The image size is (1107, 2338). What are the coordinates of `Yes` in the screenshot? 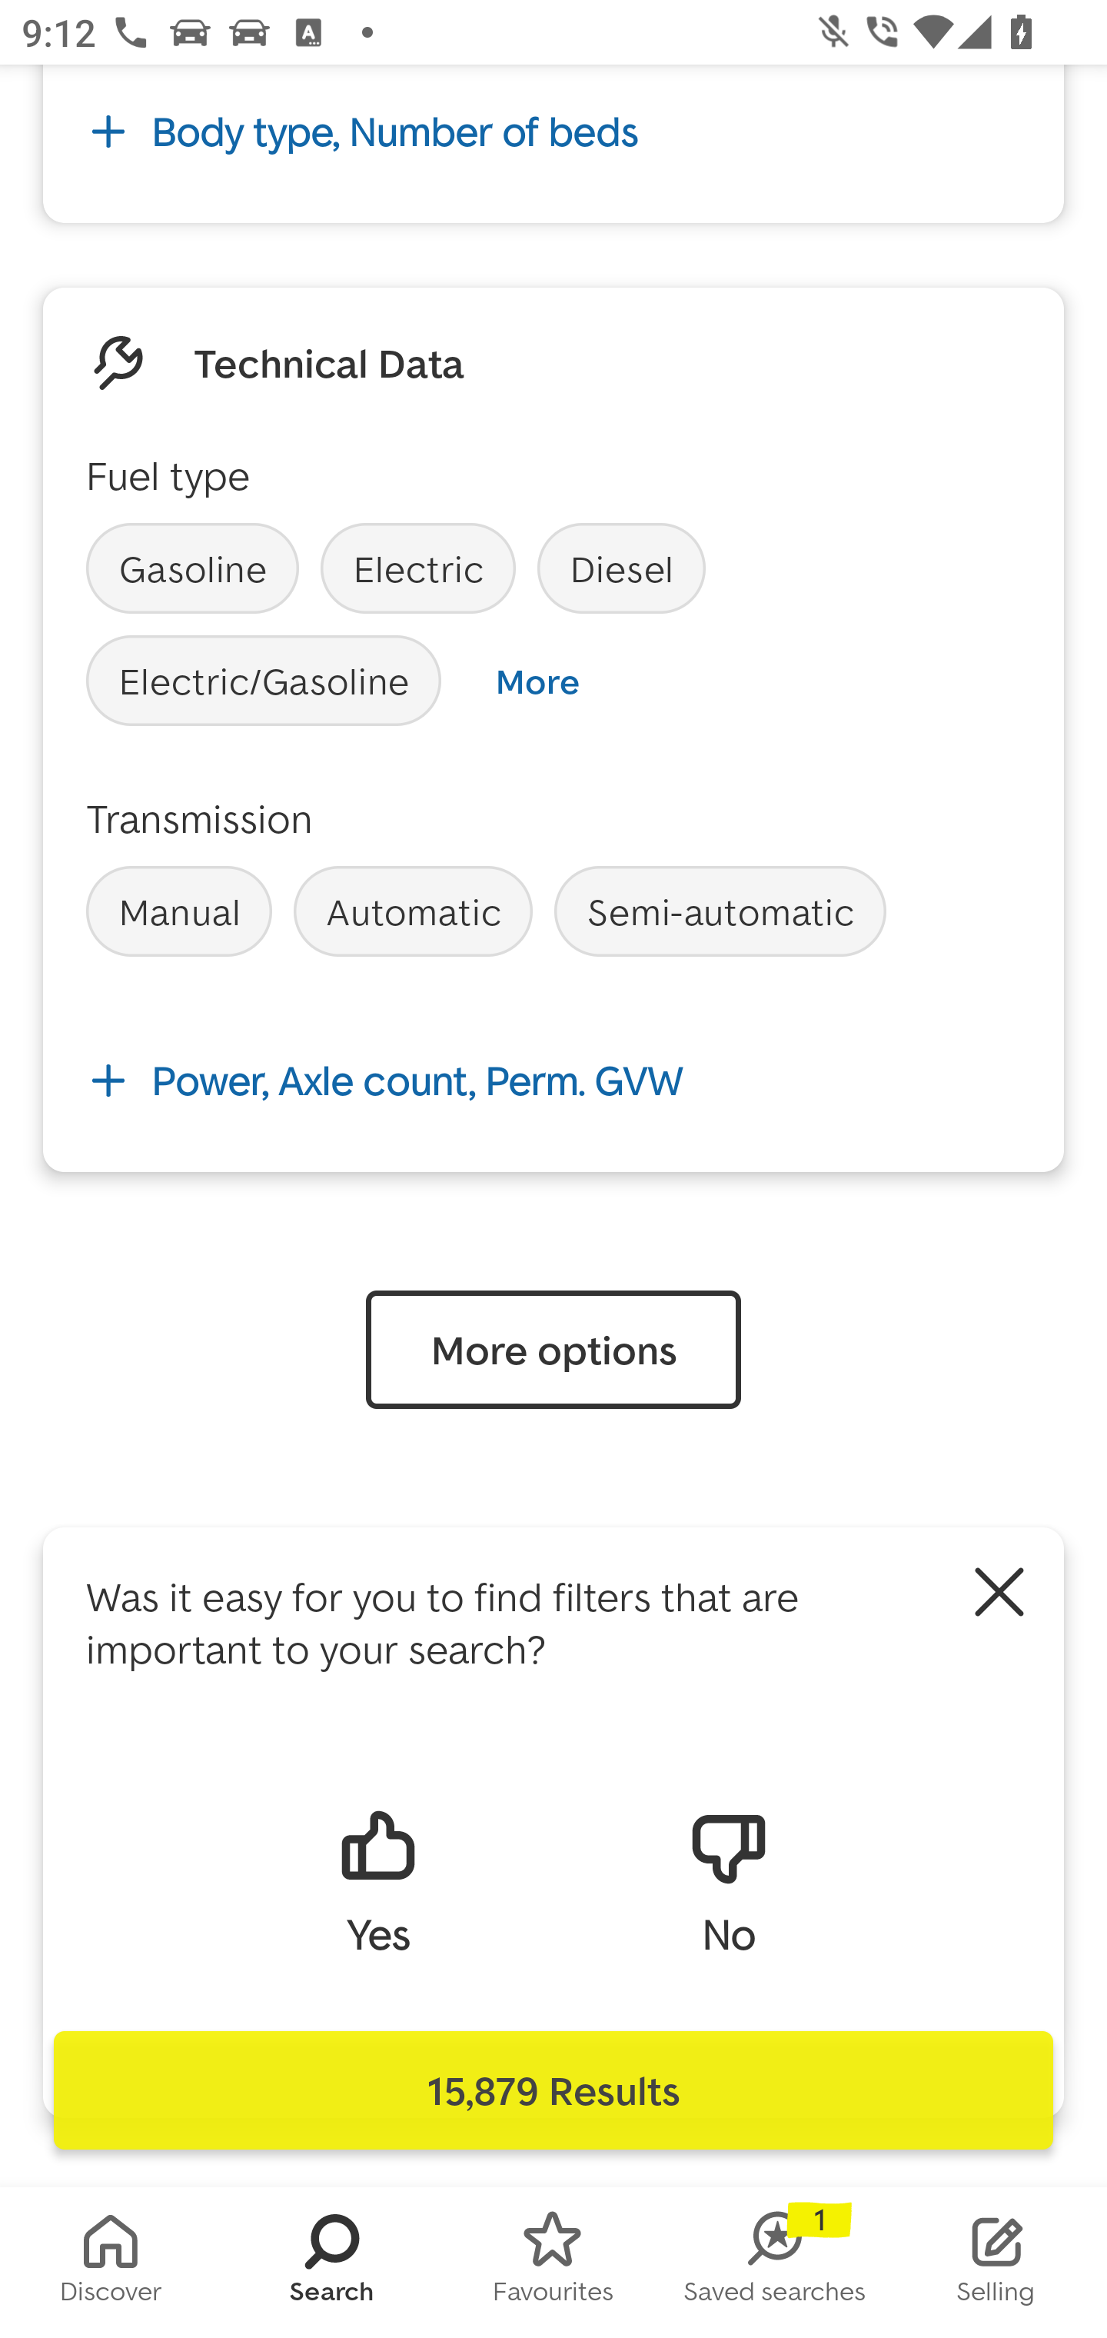 It's located at (377, 1880).